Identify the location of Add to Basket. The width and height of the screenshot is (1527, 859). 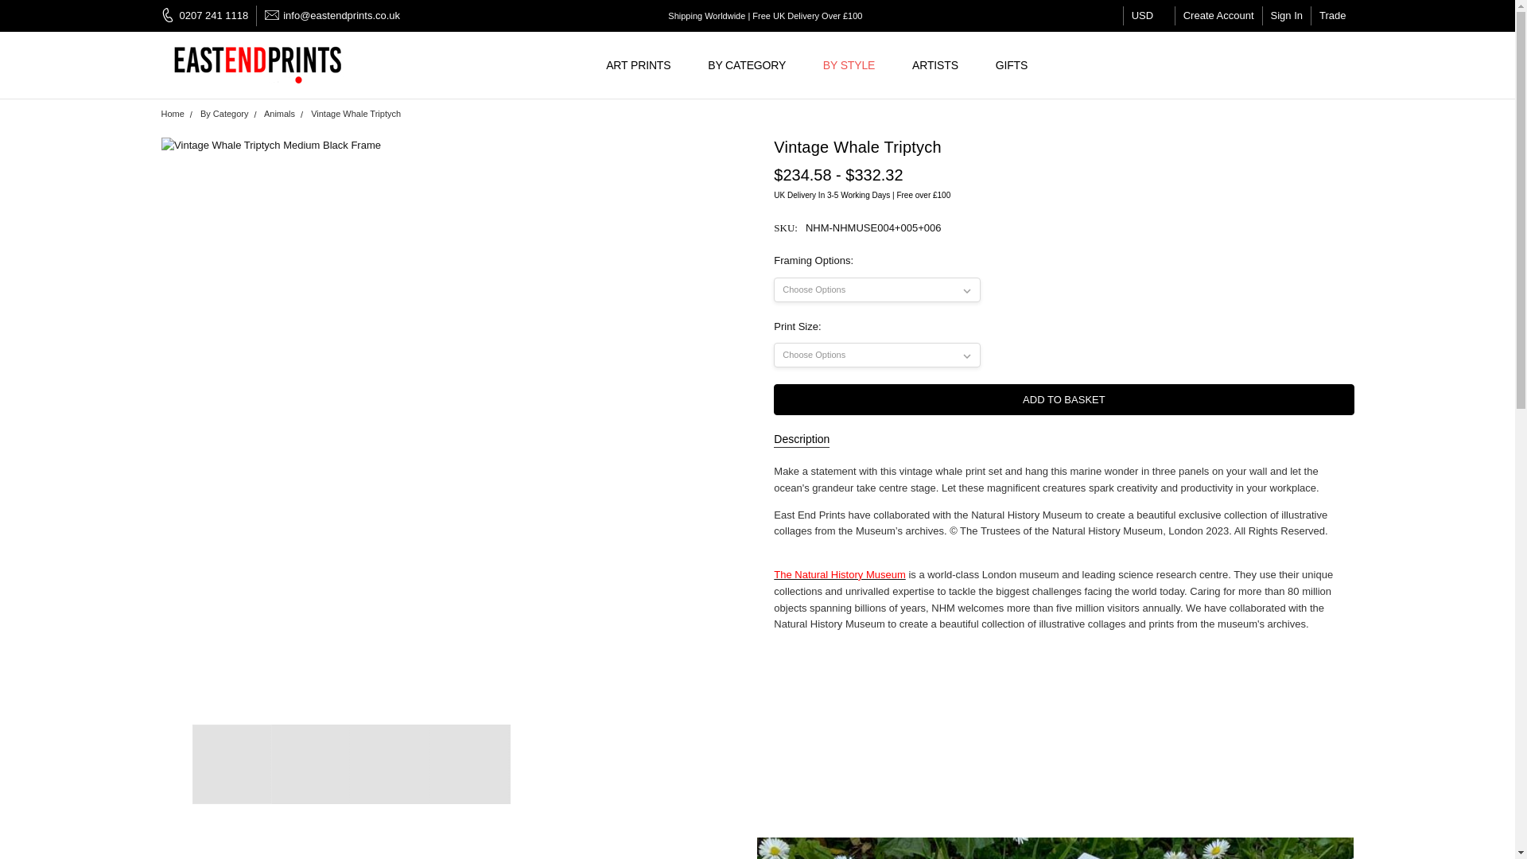
(1063, 399).